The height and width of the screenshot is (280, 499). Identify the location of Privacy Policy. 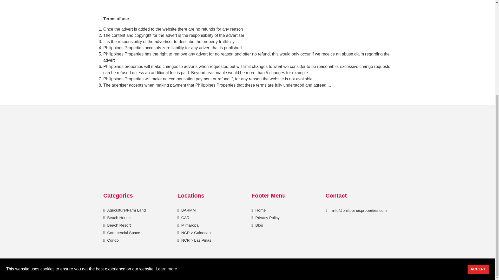
(267, 217).